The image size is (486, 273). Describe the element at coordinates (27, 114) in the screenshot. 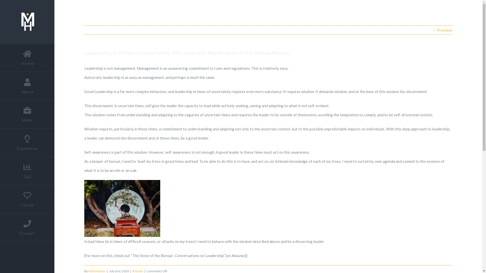

I see `Work` at that location.